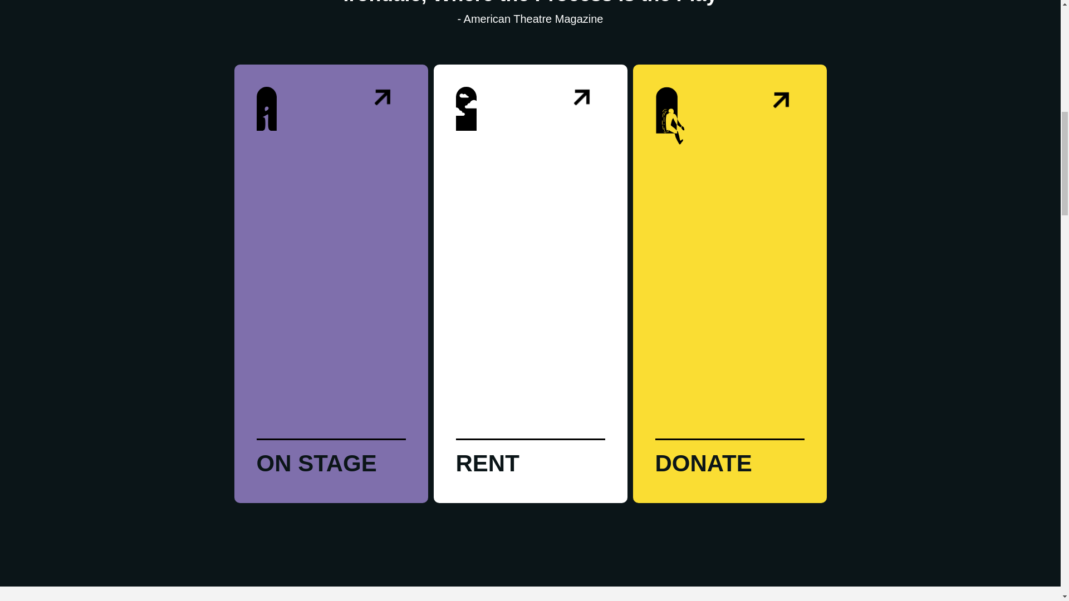  What do you see at coordinates (337, 470) in the screenshot?
I see `IRONDALE PRODUCTIONS` at bounding box center [337, 470].